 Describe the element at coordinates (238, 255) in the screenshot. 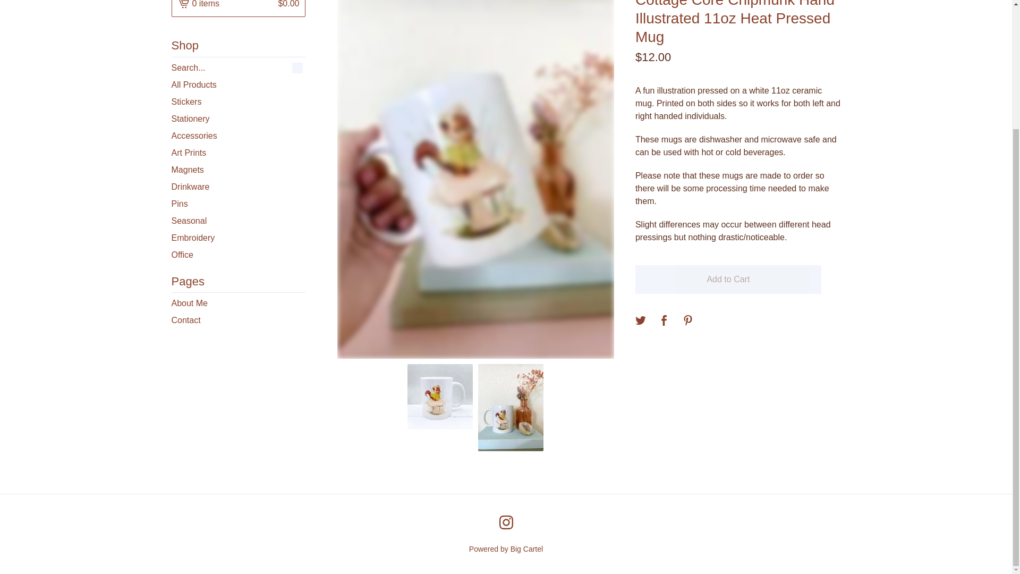

I see `Office` at that location.